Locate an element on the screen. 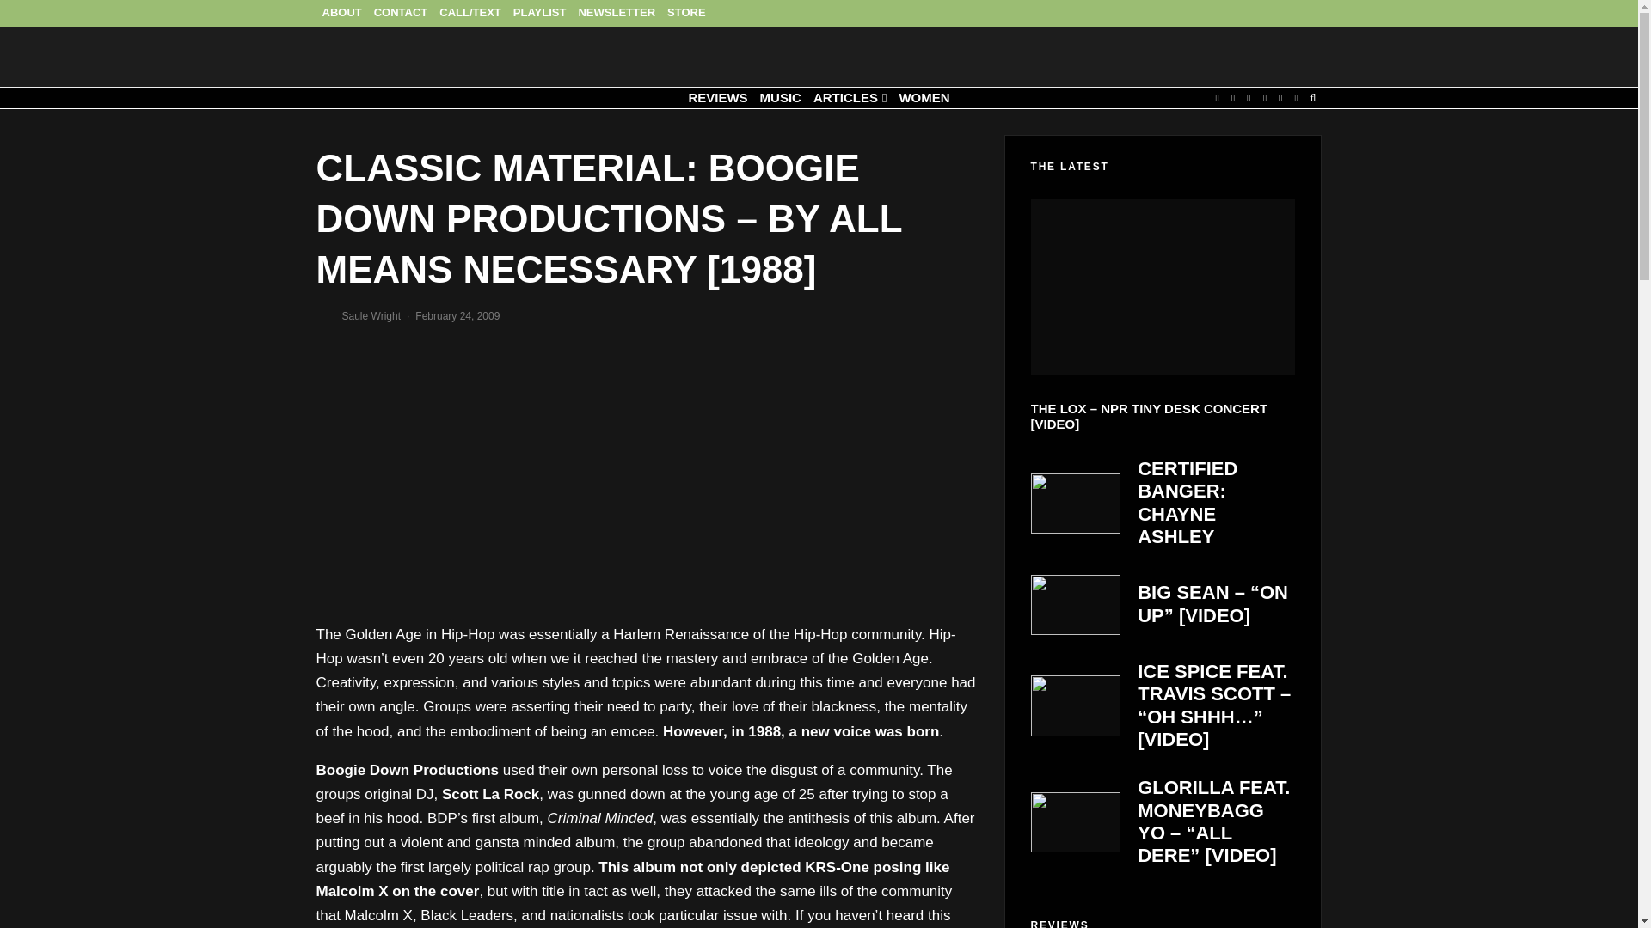 The image size is (1651, 928). CONTACT is located at coordinates (401, 14).